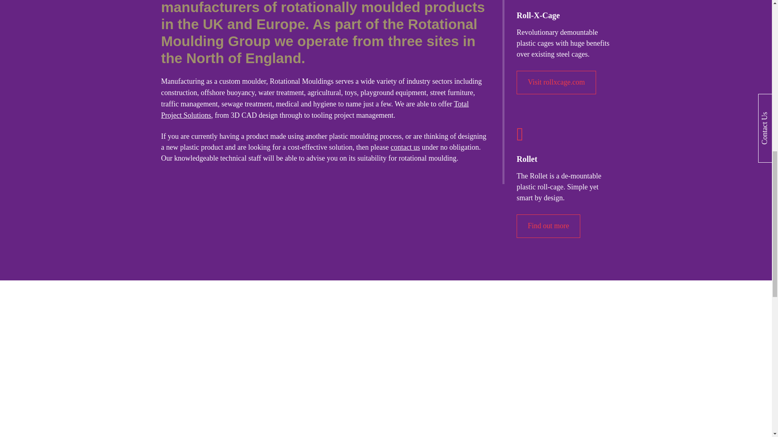 Image resolution: width=778 pixels, height=437 pixels. What do you see at coordinates (315, 109) in the screenshot?
I see `Total Project Solutions` at bounding box center [315, 109].